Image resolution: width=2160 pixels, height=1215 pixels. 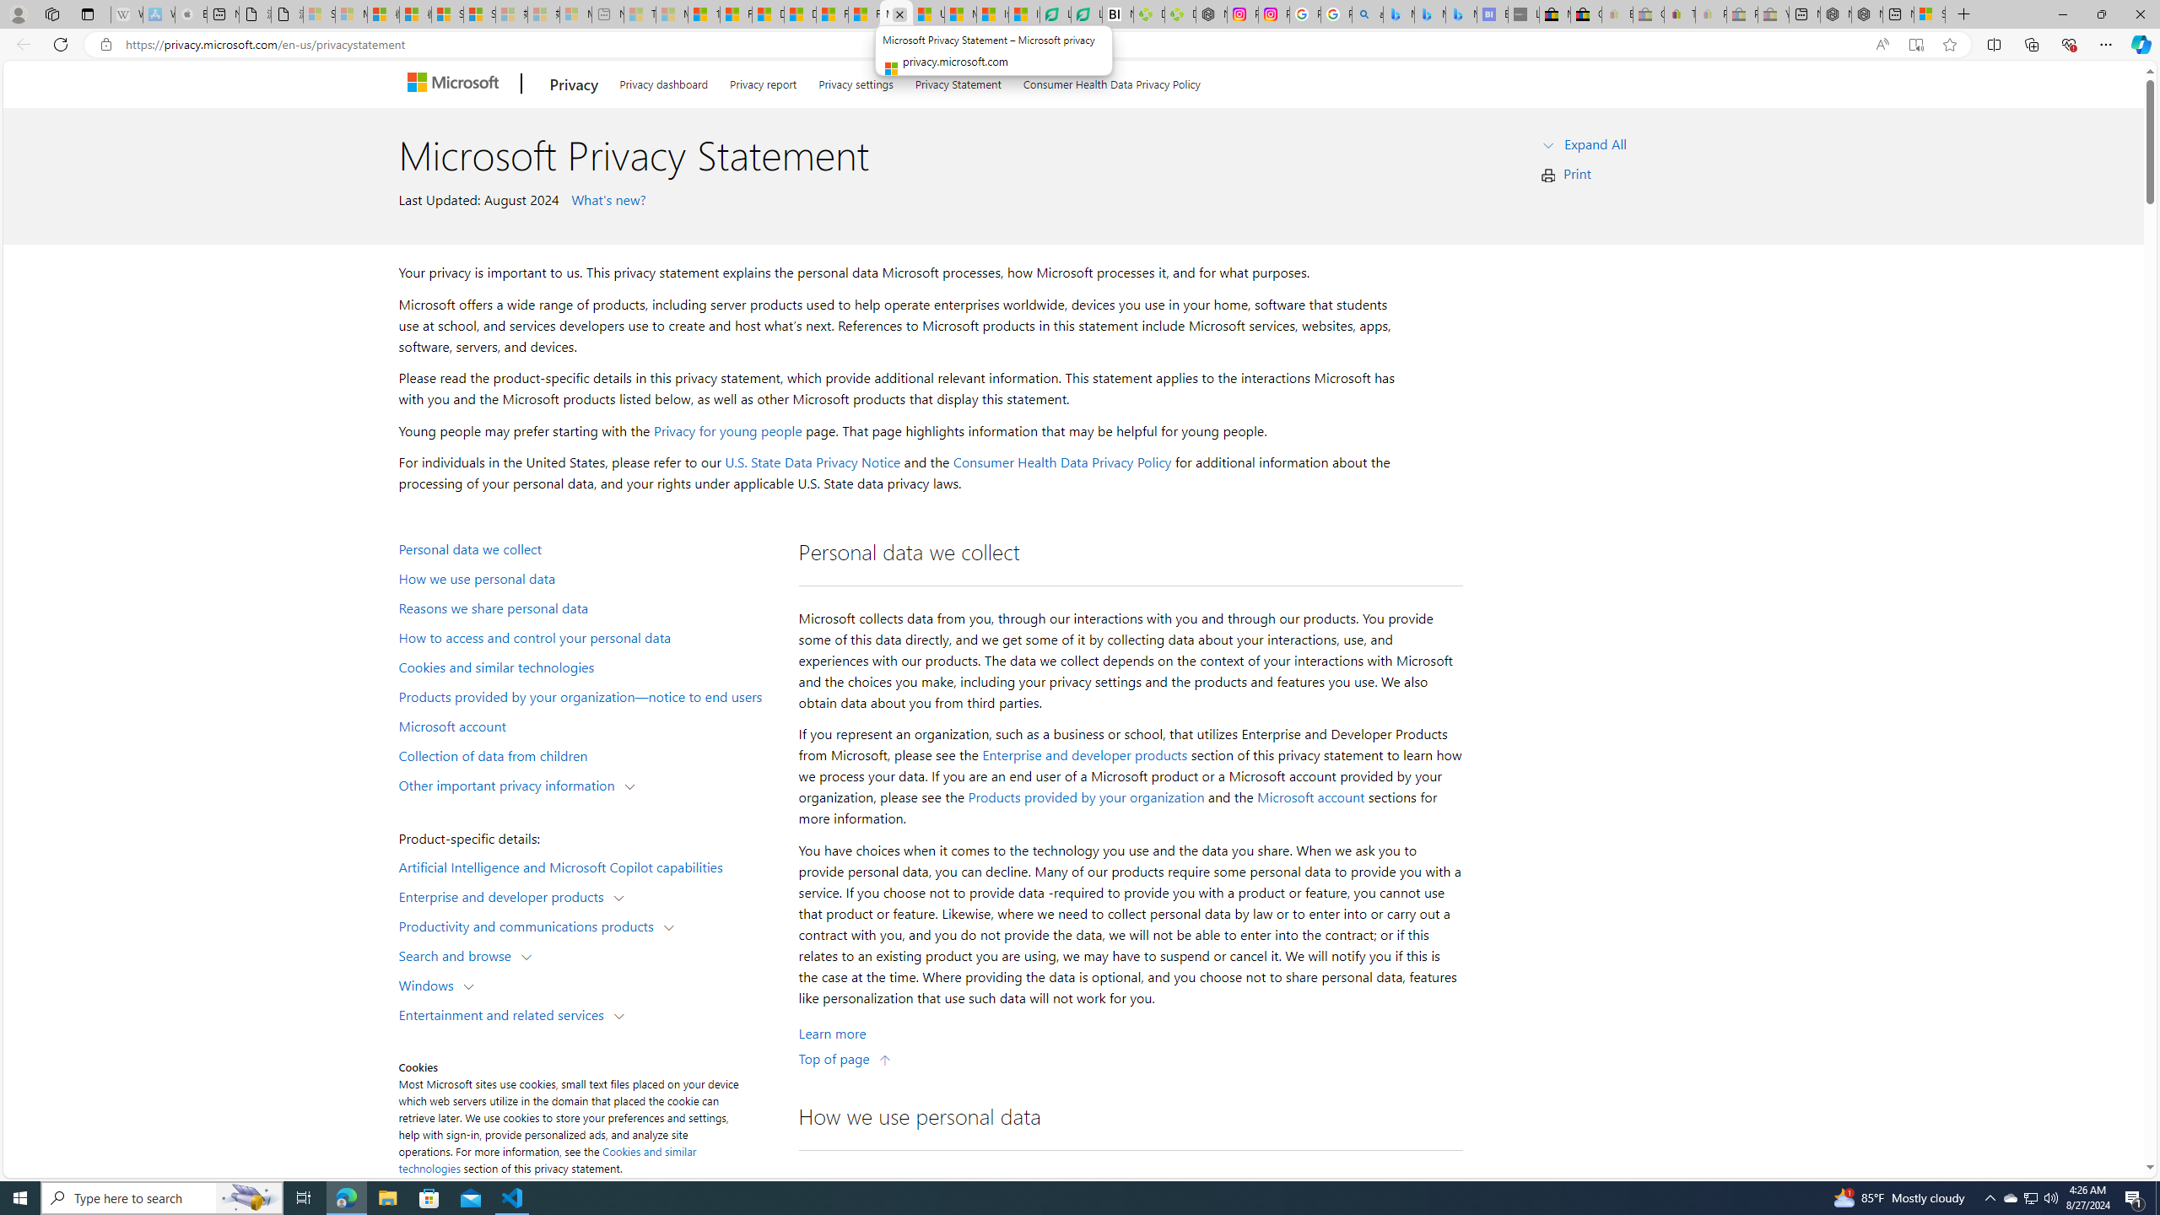 What do you see at coordinates (587, 578) in the screenshot?
I see `How we use personal data` at bounding box center [587, 578].